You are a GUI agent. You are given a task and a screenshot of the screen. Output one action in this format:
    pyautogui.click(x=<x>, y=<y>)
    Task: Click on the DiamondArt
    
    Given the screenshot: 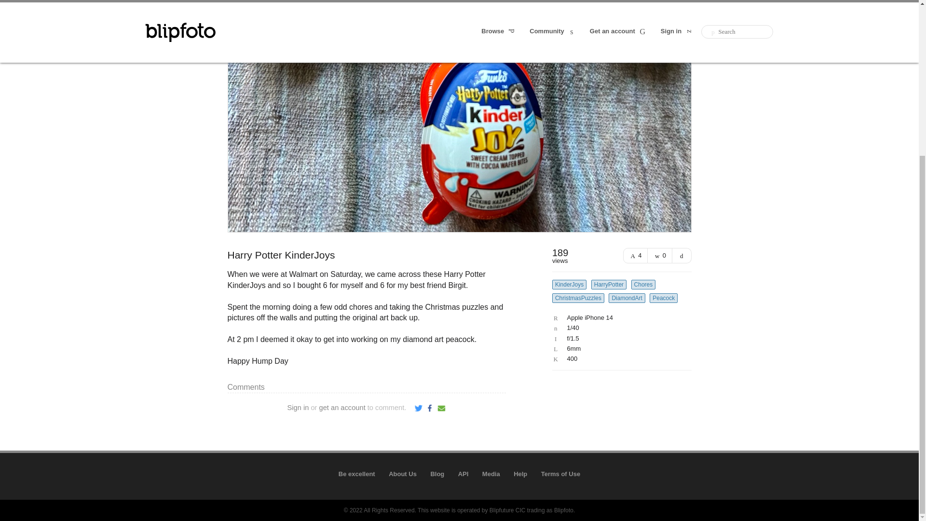 What is the action you would take?
    pyautogui.click(x=626, y=298)
    